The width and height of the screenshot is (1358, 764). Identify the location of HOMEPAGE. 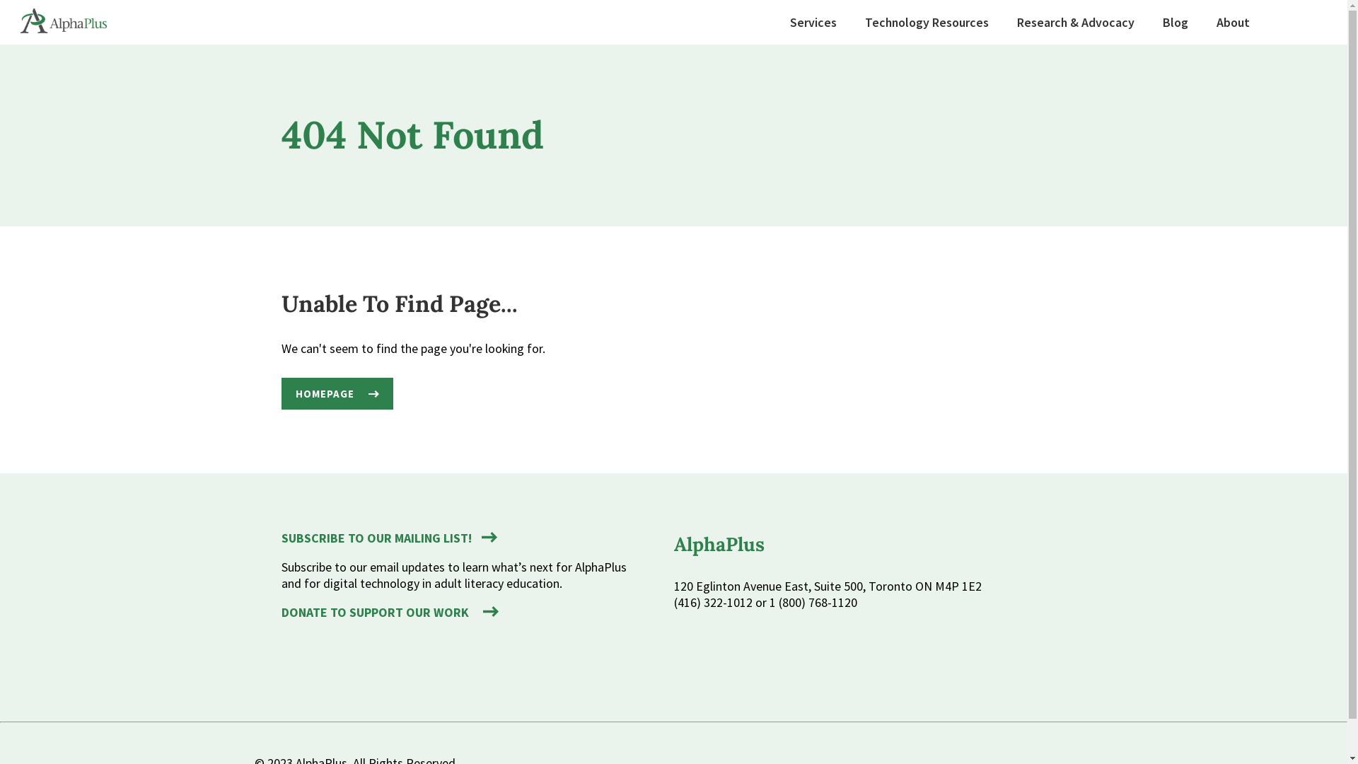
(337, 393).